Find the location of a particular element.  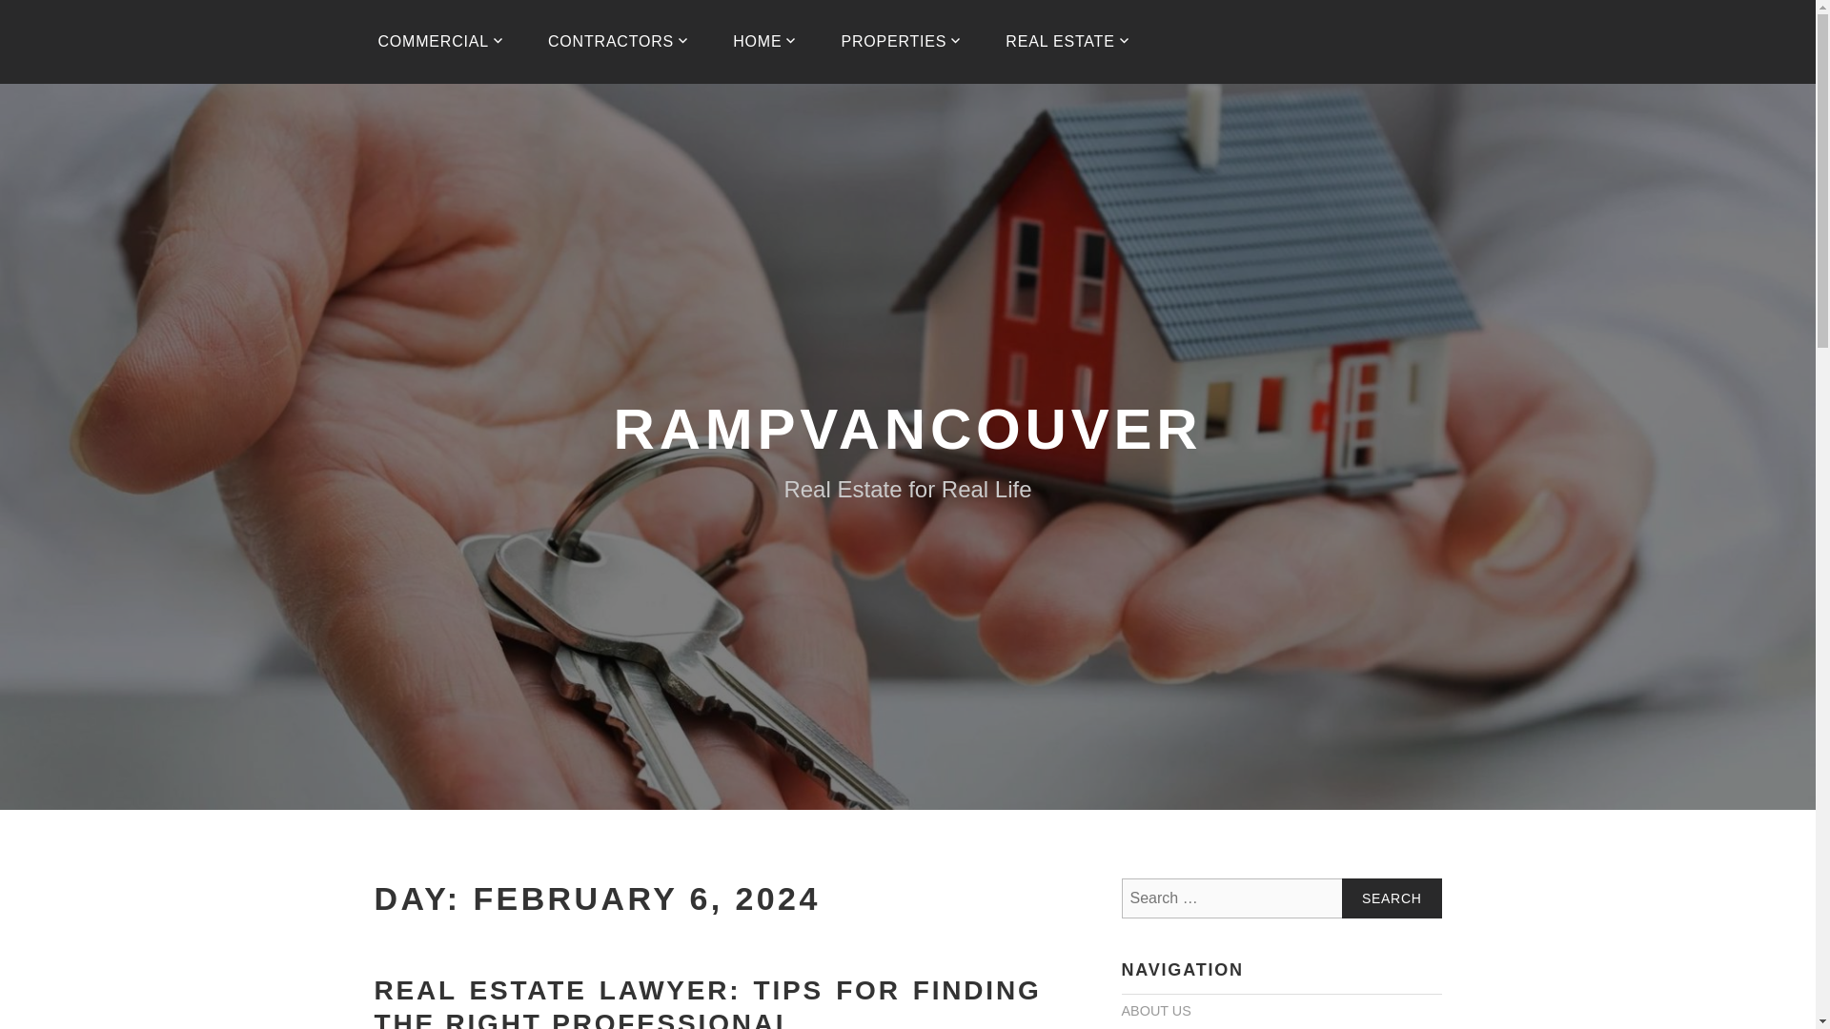

Search is located at coordinates (1392, 898).